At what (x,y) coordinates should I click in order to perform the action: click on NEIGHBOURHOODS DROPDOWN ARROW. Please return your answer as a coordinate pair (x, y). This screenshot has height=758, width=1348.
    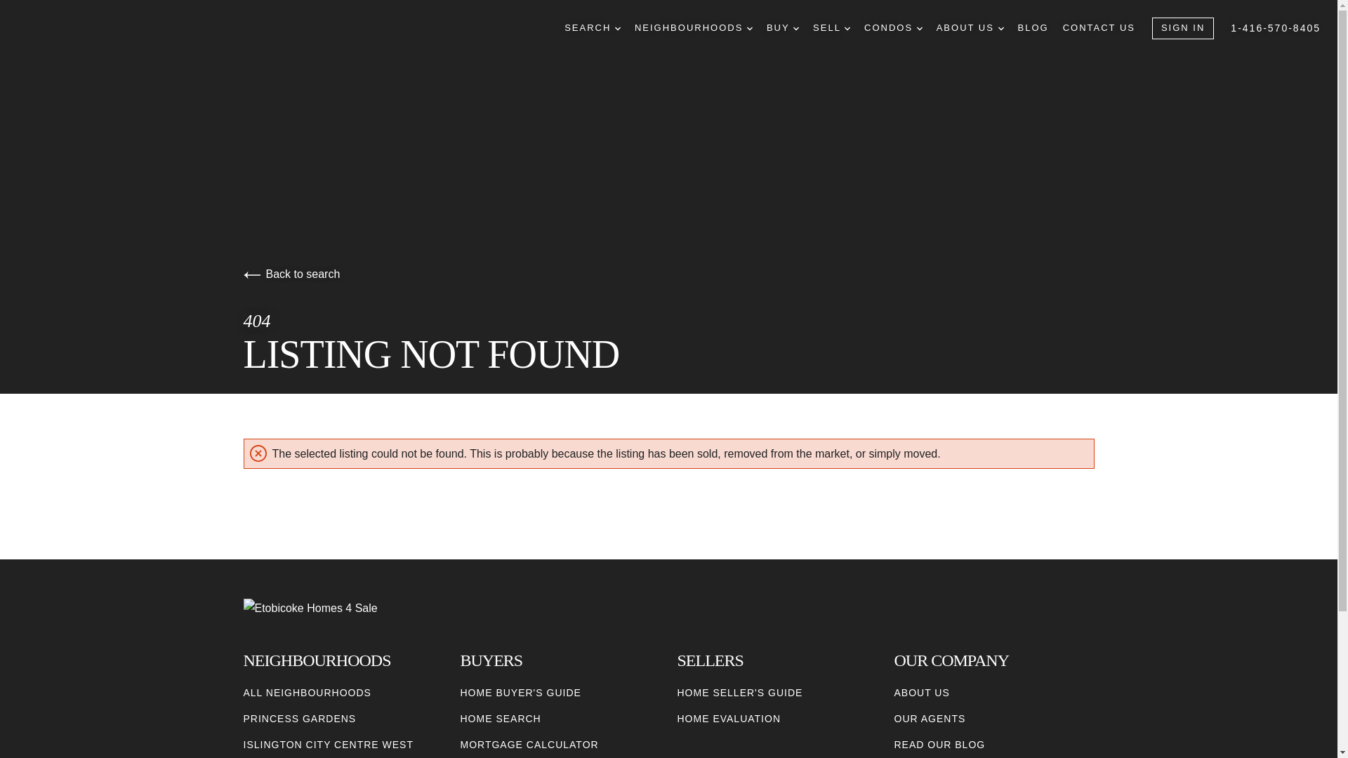
    Looking at the image, I should click on (694, 28).